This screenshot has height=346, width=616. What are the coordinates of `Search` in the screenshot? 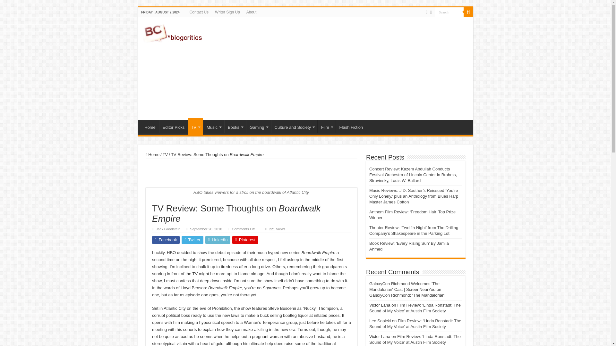 It's located at (449, 12).